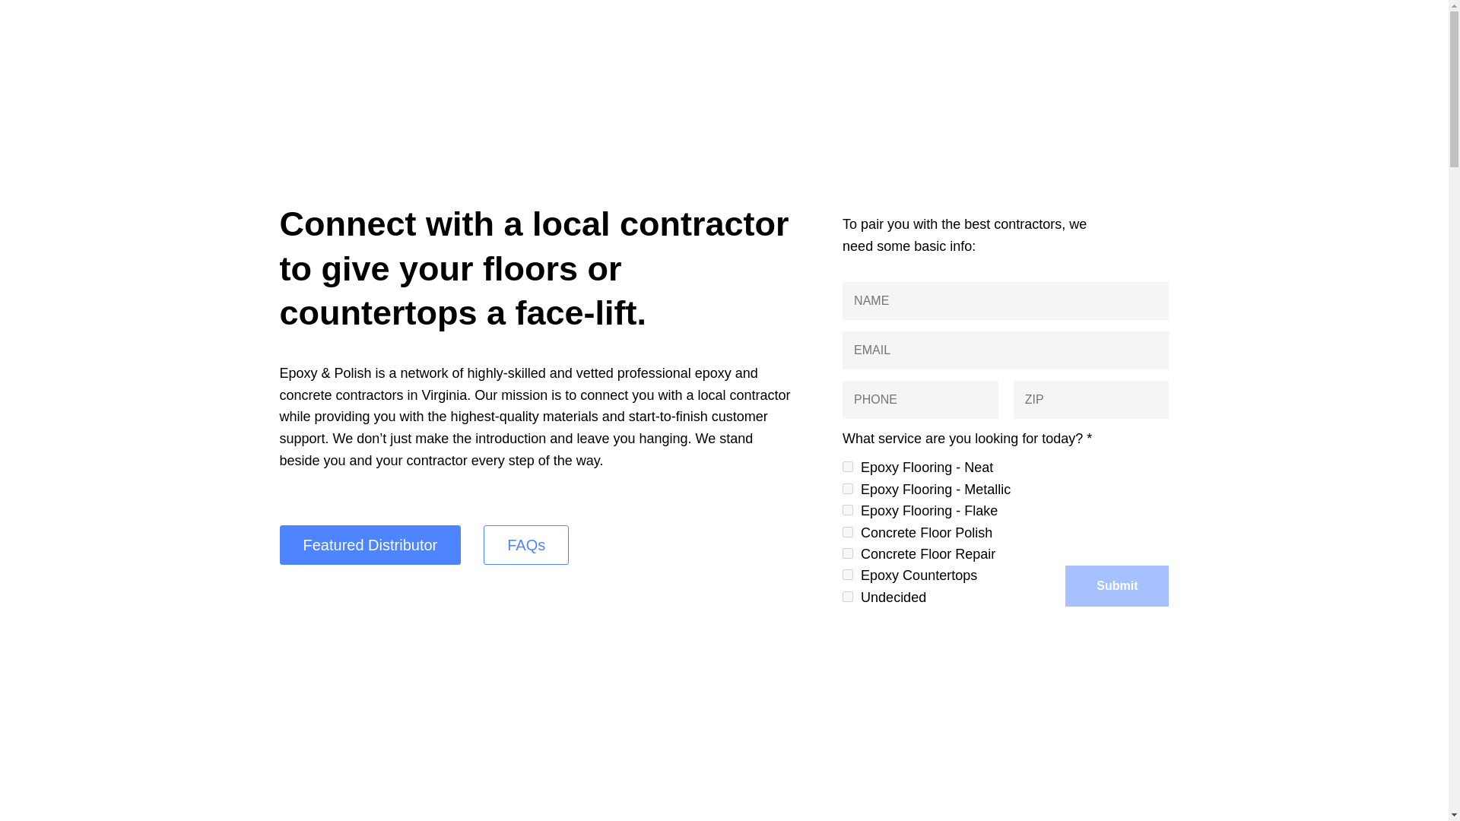 This screenshot has width=1460, height=821. Describe the element at coordinates (847, 510) in the screenshot. I see `Epoxy Flooring - Flake` at that location.